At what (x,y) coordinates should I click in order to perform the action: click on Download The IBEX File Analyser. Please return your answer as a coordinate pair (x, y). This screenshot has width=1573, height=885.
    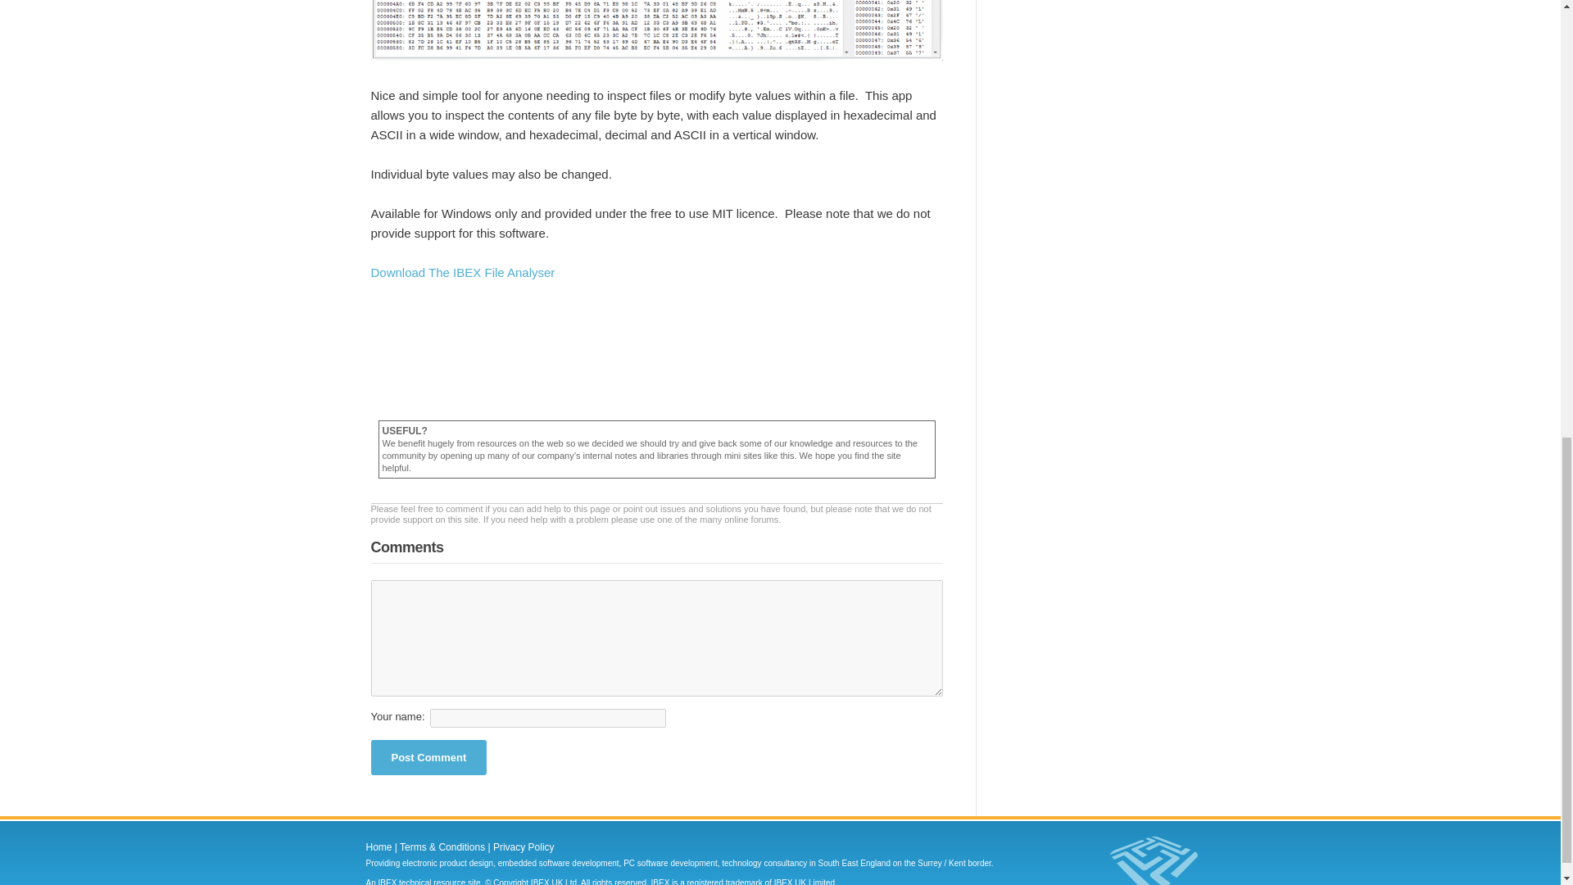
    Looking at the image, I should click on (462, 272).